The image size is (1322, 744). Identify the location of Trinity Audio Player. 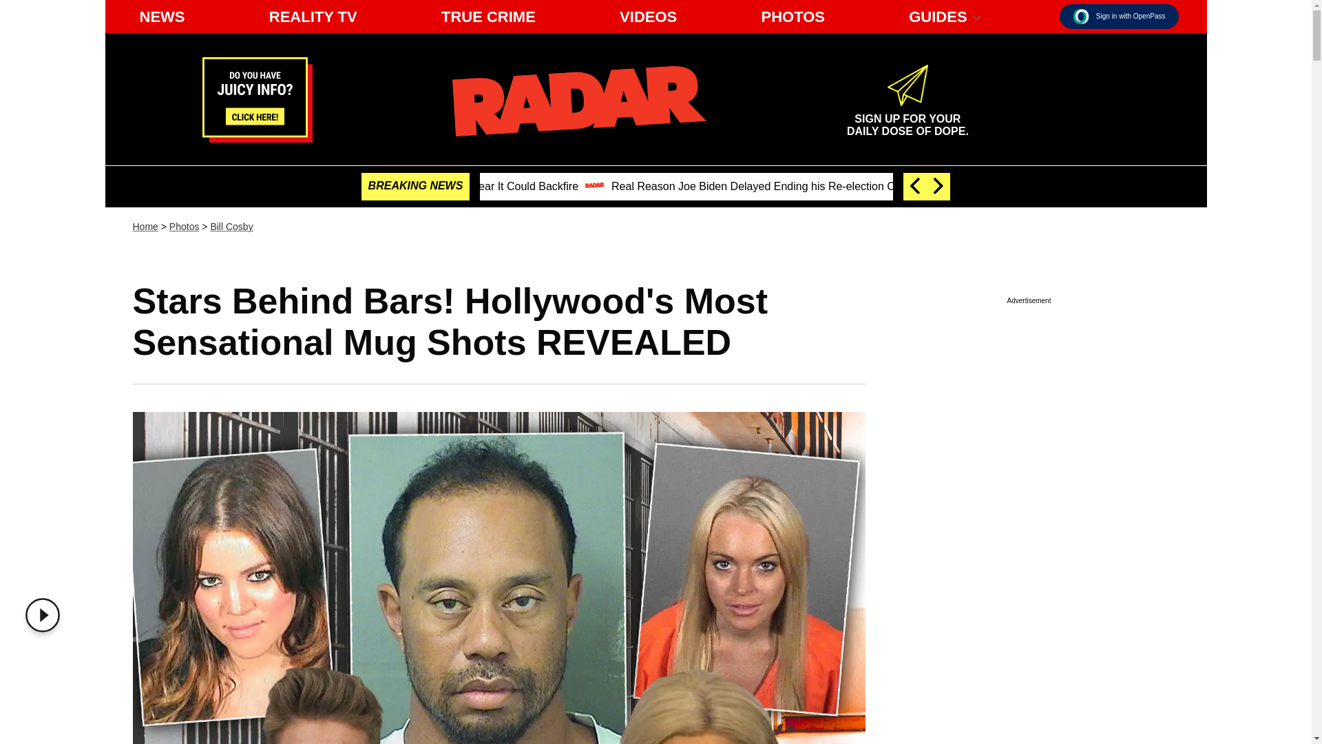
(45, 615).